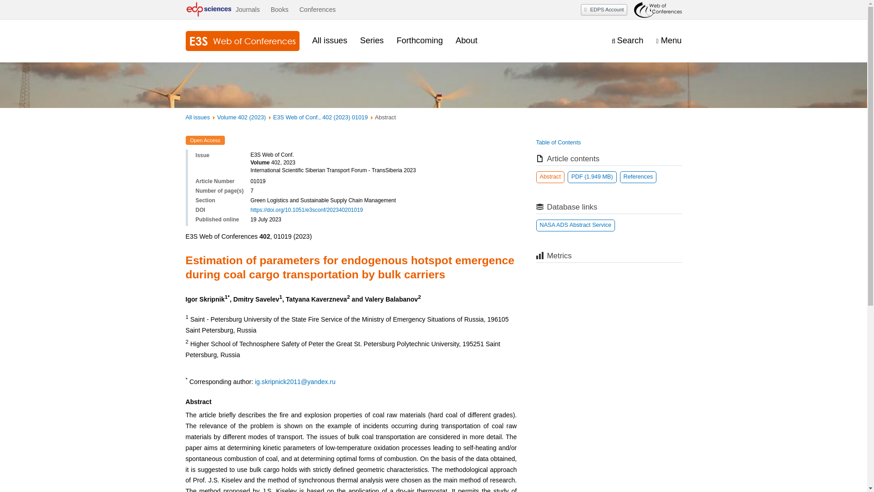  What do you see at coordinates (627, 41) in the screenshot?
I see `Display the search engine` at bounding box center [627, 41].